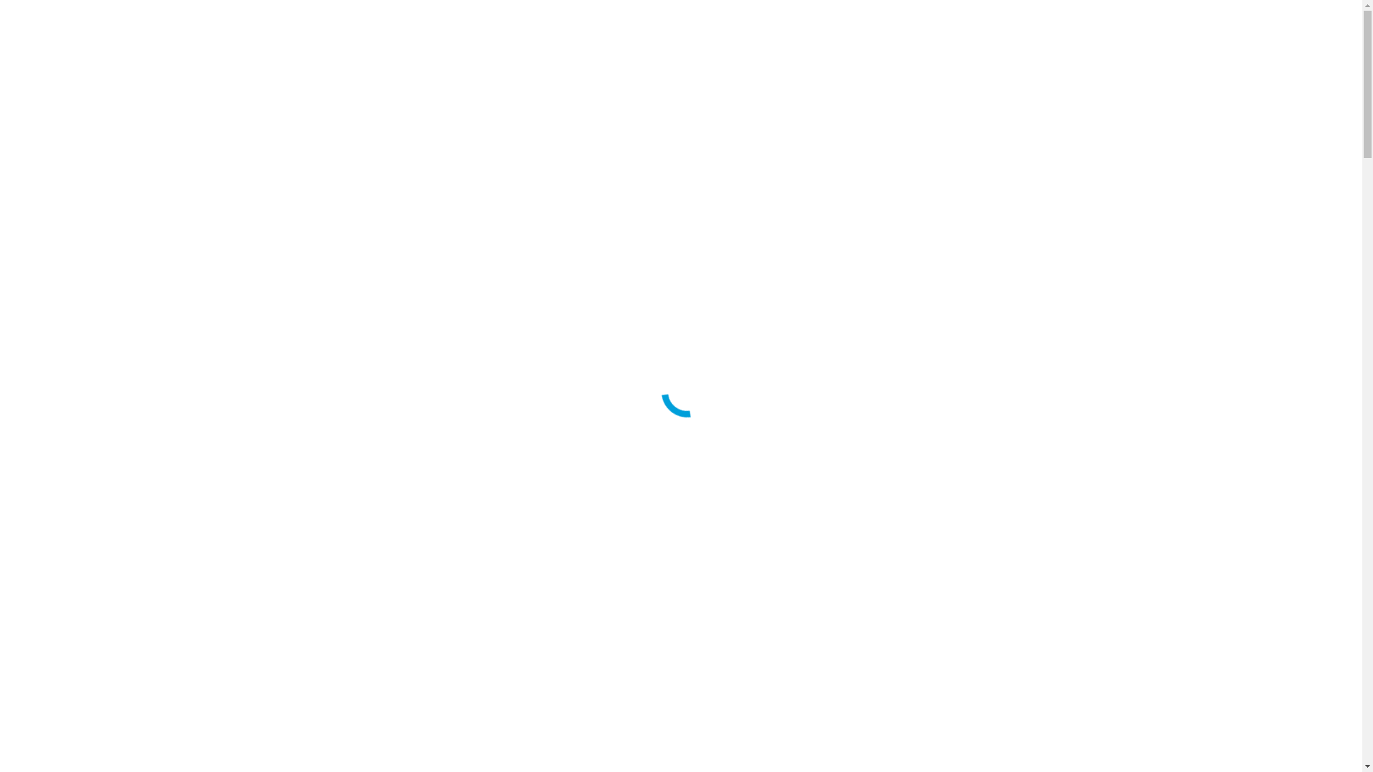 This screenshot has width=1373, height=772. Describe the element at coordinates (169, 573) in the screenshot. I see `Accounting and management consulting firms` at that location.